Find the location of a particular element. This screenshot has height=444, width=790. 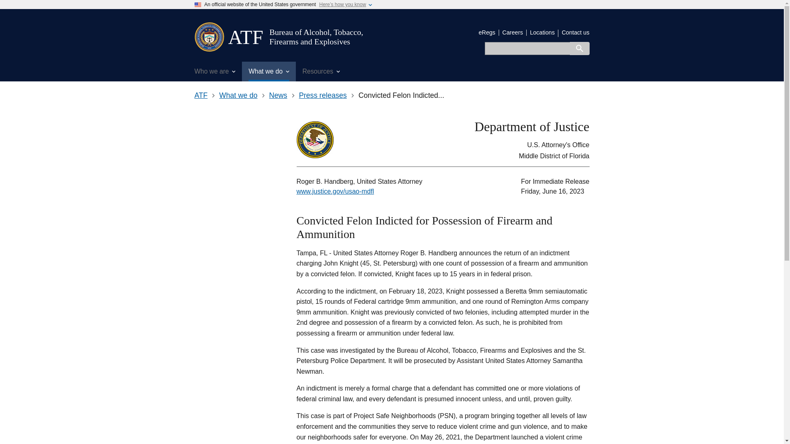

Locations is located at coordinates (542, 32).